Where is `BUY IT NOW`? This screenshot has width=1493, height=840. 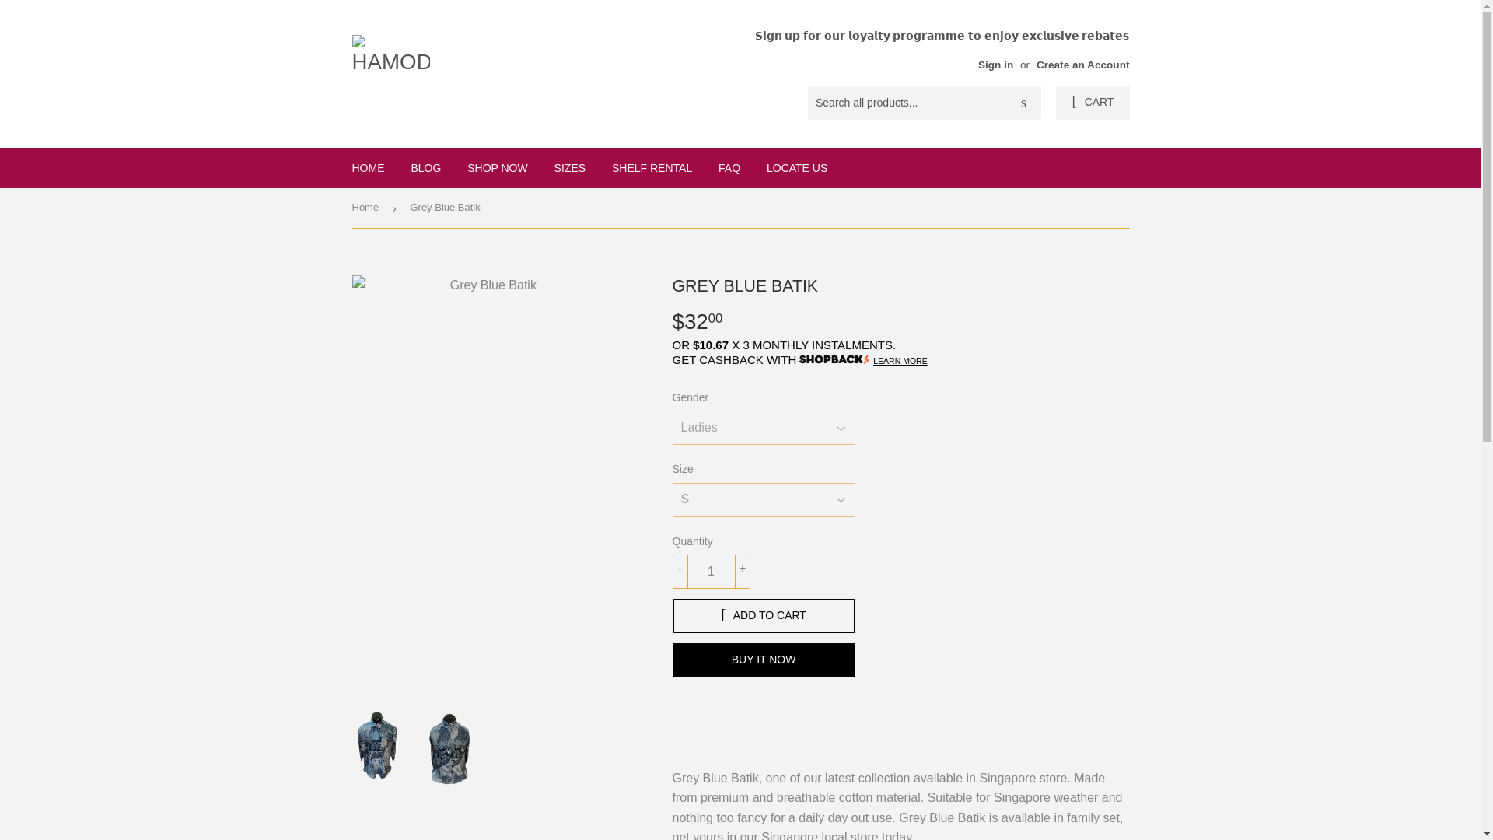 BUY IT NOW is located at coordinates (763, 660).